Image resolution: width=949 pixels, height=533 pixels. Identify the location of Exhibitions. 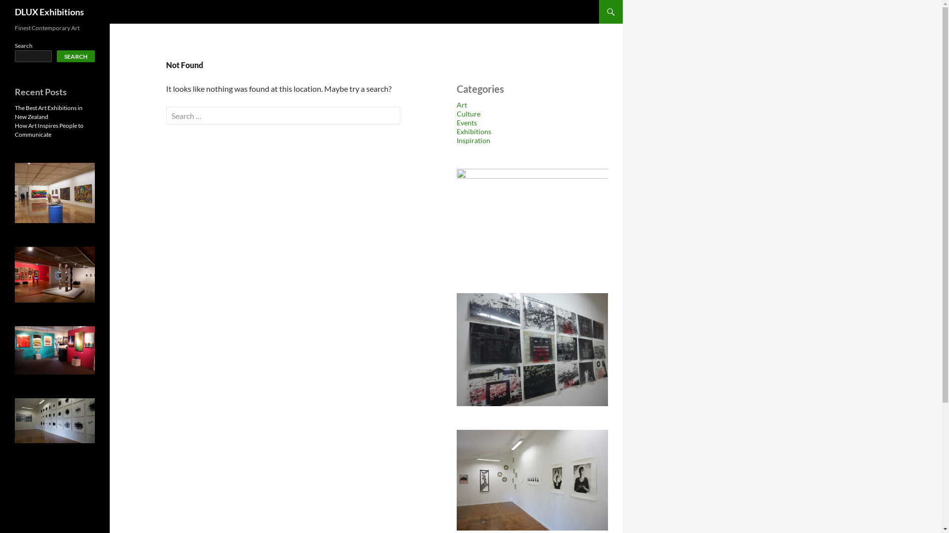
(474, 131).